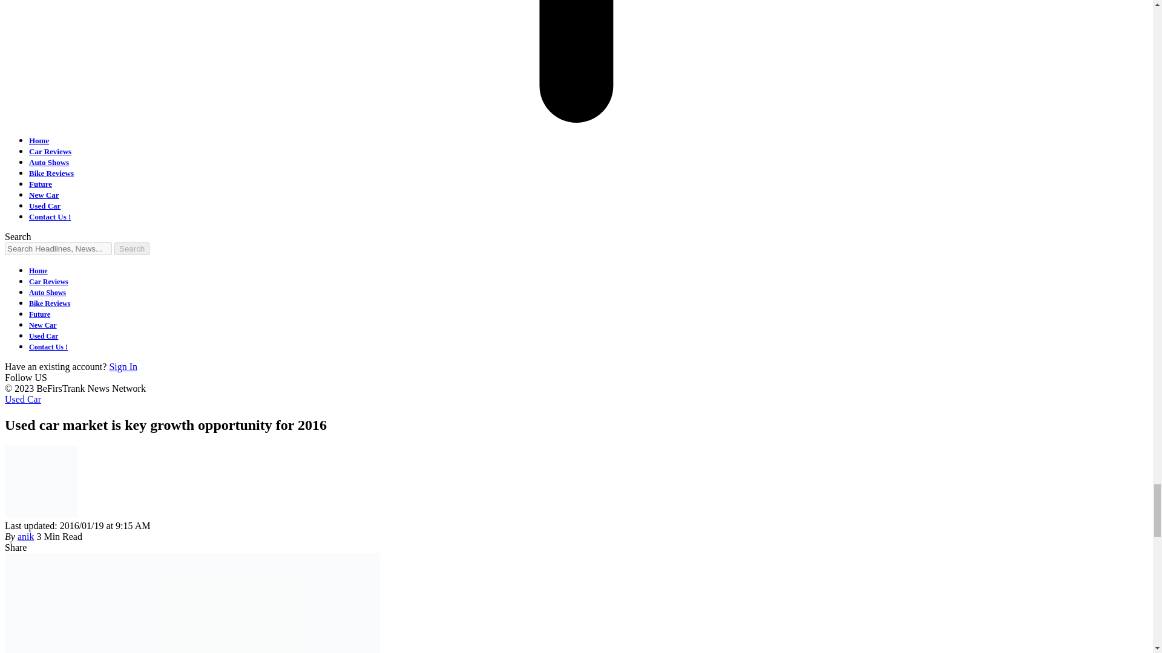 The width and height of the screenshot is (1162, 653). Describe the element at coordinates (48, 282) in the screenshot. I see `Car Reviews` at that location.